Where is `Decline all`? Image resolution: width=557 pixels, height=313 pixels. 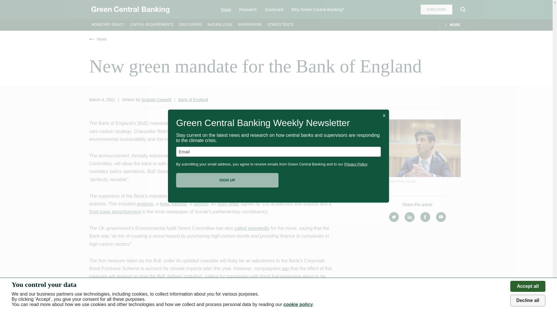
Decline all is located at coordinates (527, 301).